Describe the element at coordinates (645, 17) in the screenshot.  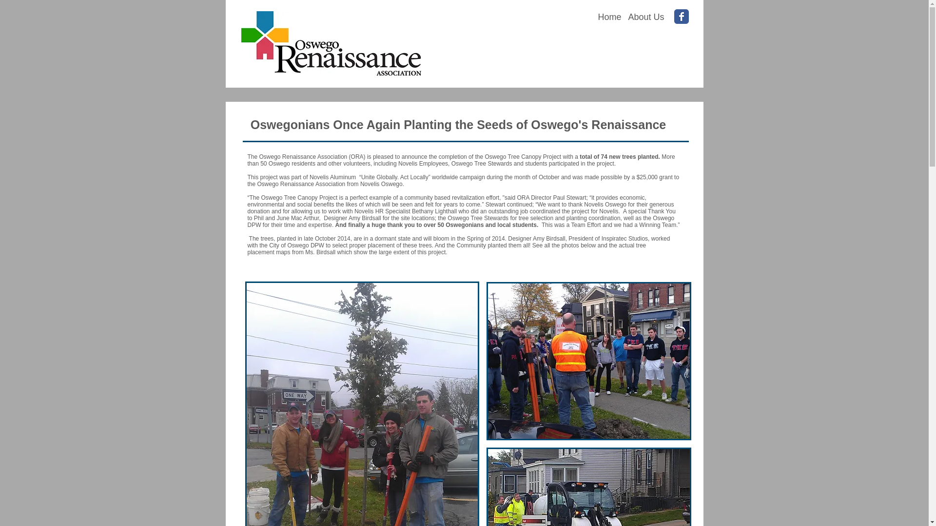
I see `About Us` at that location.